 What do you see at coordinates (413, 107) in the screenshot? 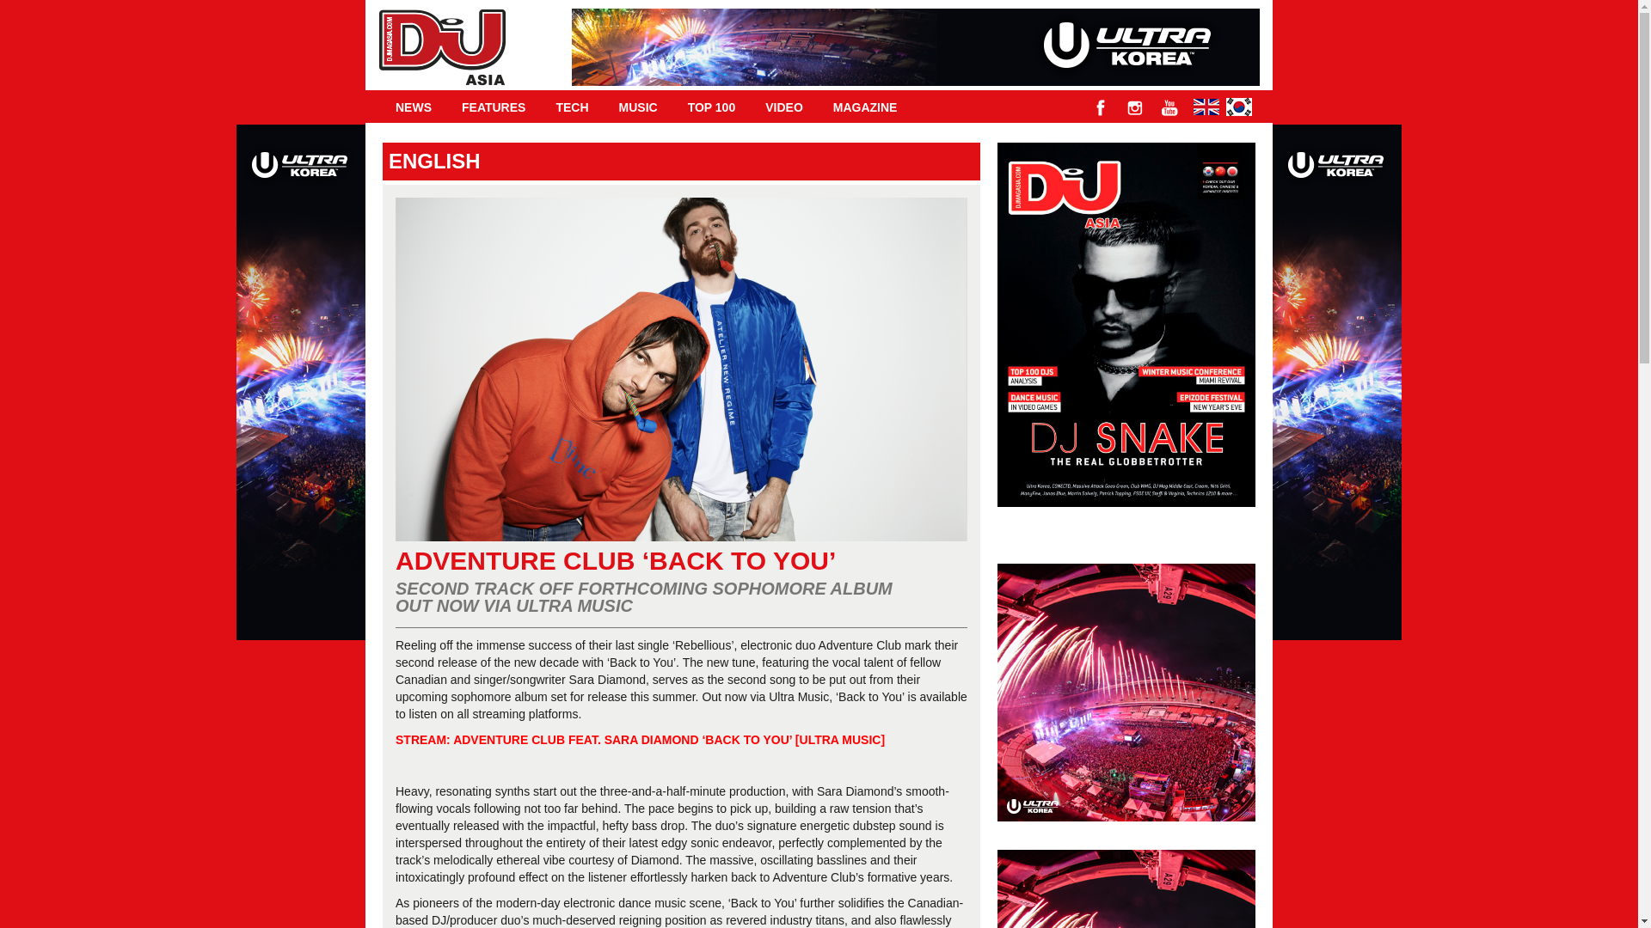
I see `NEWS` at bounding box center [413, 107].